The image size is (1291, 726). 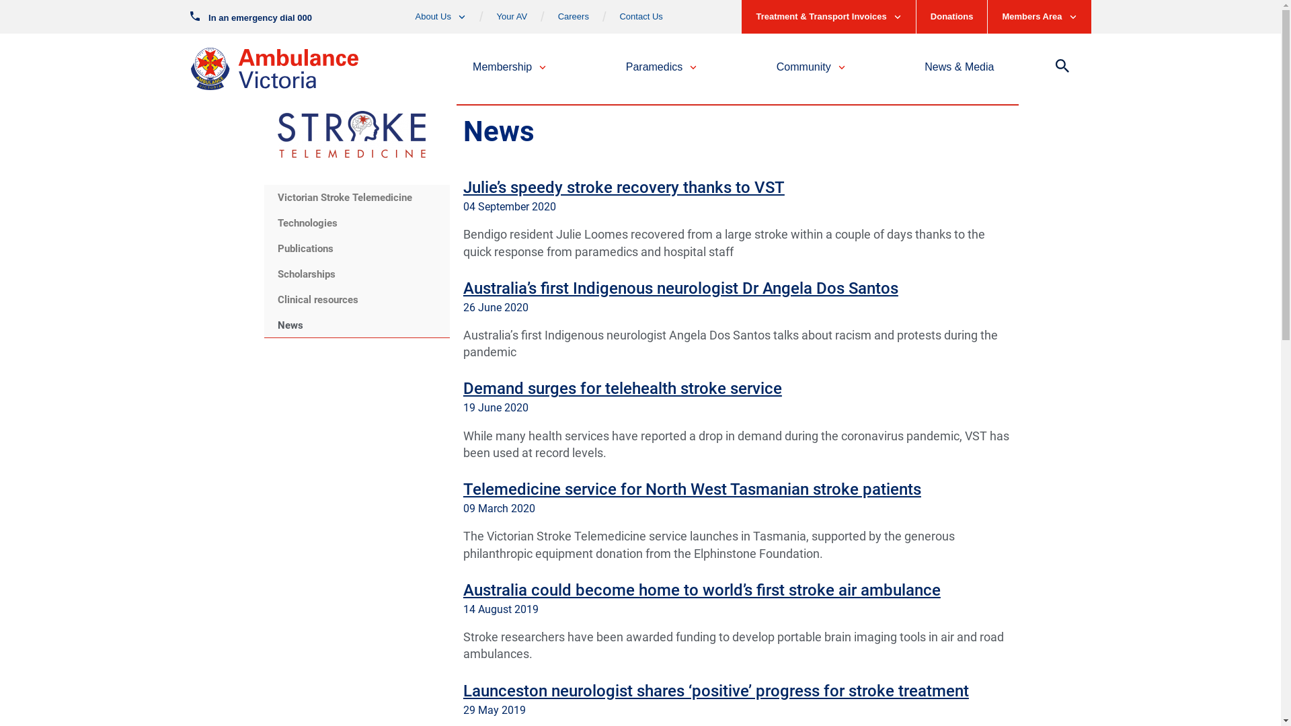 What do you see at coordinates (641, 17) in the screenshot?
I see `Contact Us` at bounding box center [641, 17].